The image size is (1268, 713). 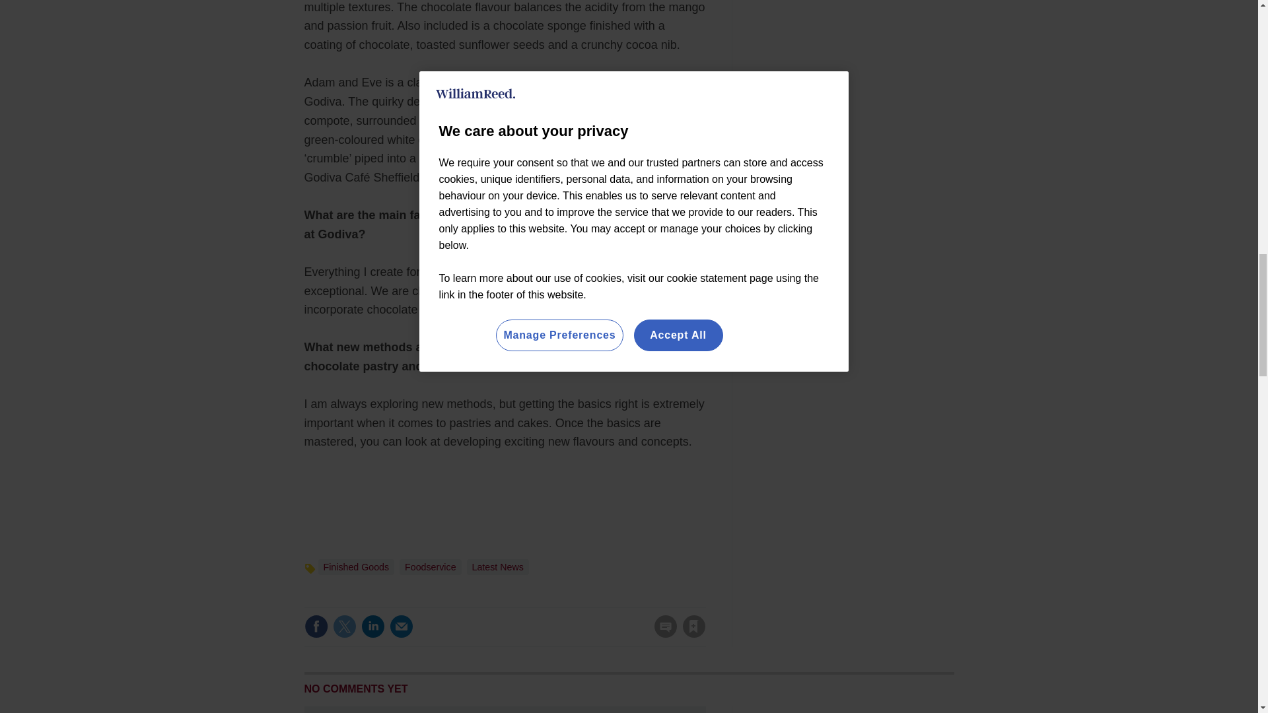 I want to click on Share this on Linked in, so click(x=372, y=626).